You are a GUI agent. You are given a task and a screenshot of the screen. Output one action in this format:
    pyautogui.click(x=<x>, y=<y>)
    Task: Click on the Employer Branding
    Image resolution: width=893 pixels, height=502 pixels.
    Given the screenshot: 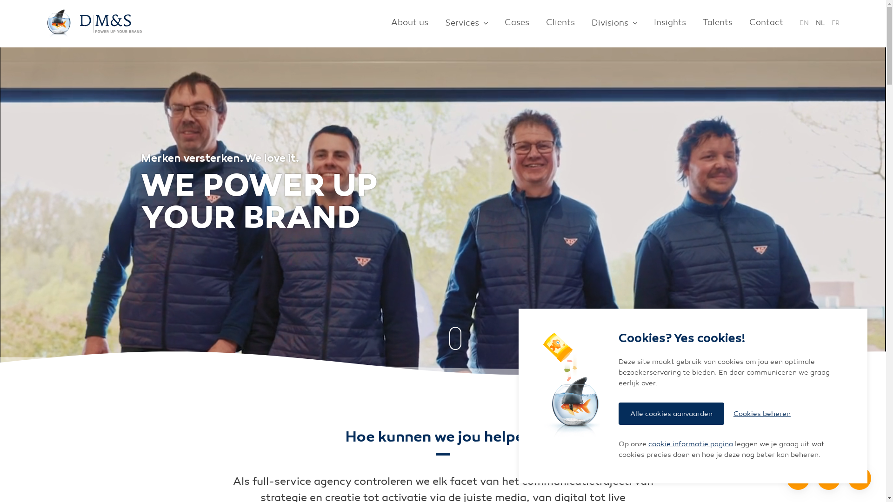 What is the action you would take?
    pyautogui.click(x=197, y=346)
    